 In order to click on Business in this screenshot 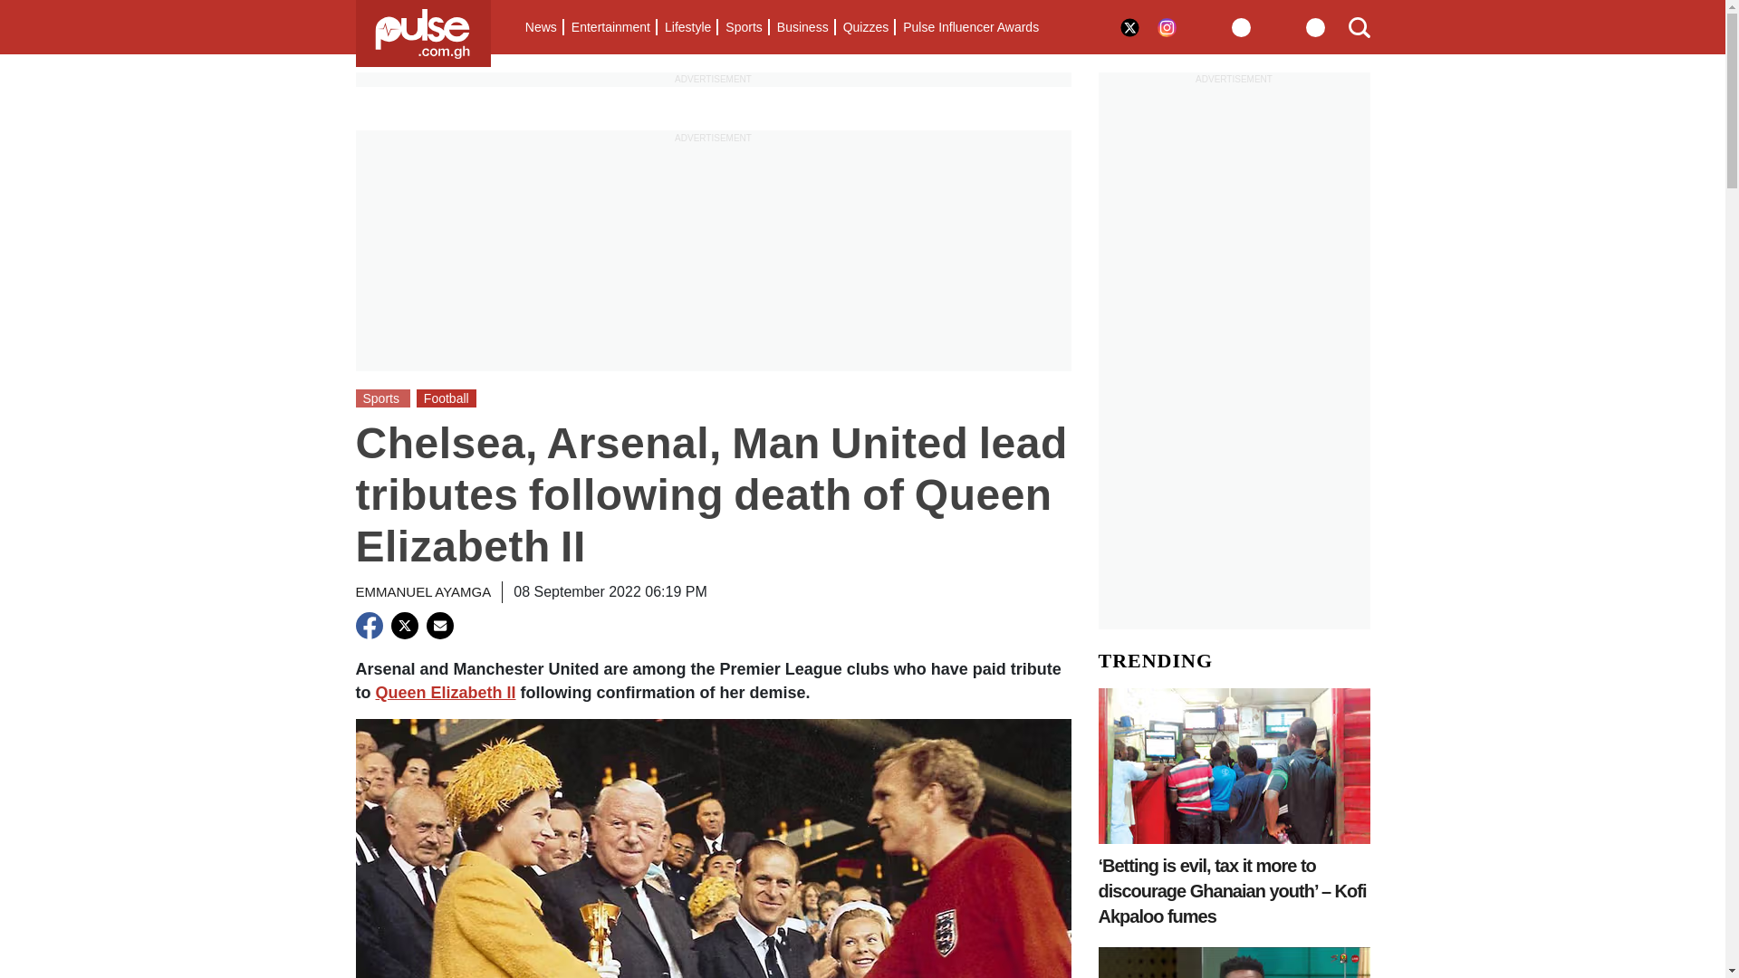, I will do `click(802, 27)`.